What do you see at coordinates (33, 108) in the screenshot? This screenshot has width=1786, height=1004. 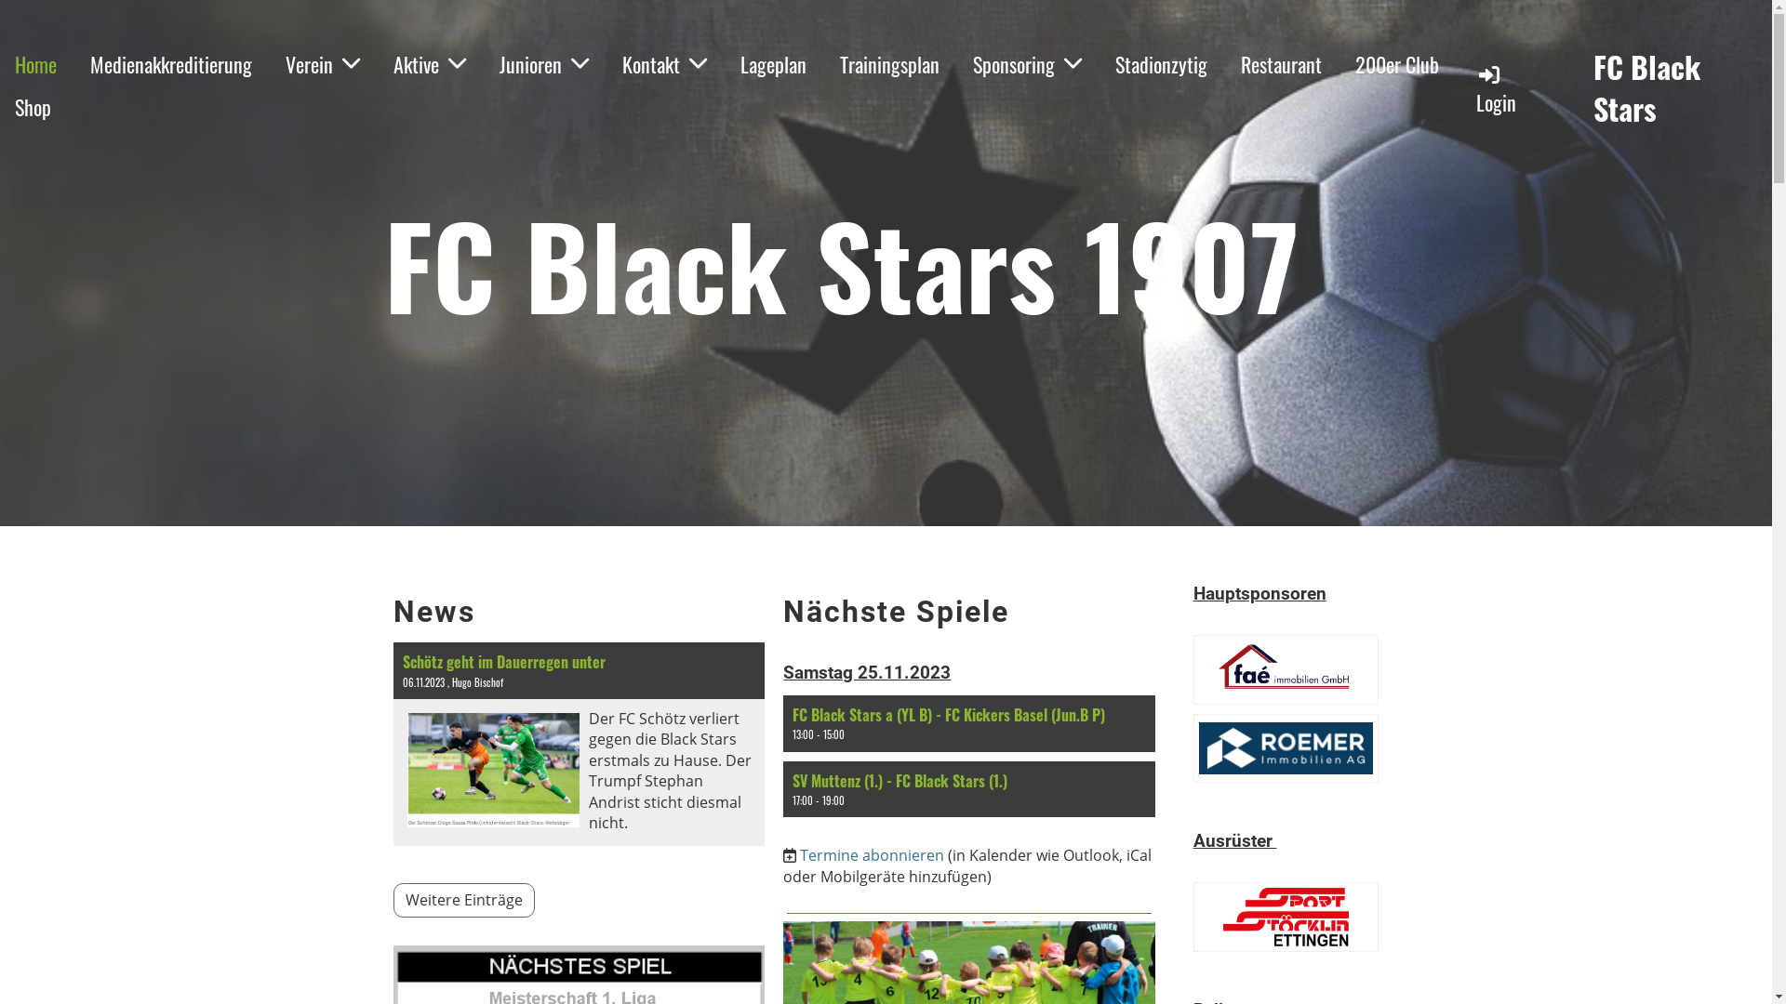 I see `Shop` at bounding box center [33, 108].